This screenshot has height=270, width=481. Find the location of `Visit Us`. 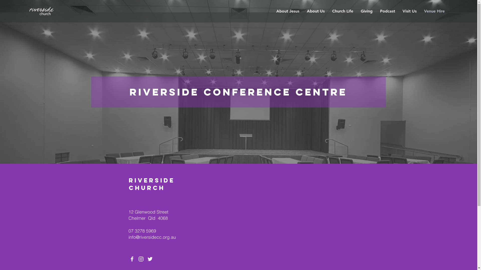

Visit Us is located at coordinates (410, 11).